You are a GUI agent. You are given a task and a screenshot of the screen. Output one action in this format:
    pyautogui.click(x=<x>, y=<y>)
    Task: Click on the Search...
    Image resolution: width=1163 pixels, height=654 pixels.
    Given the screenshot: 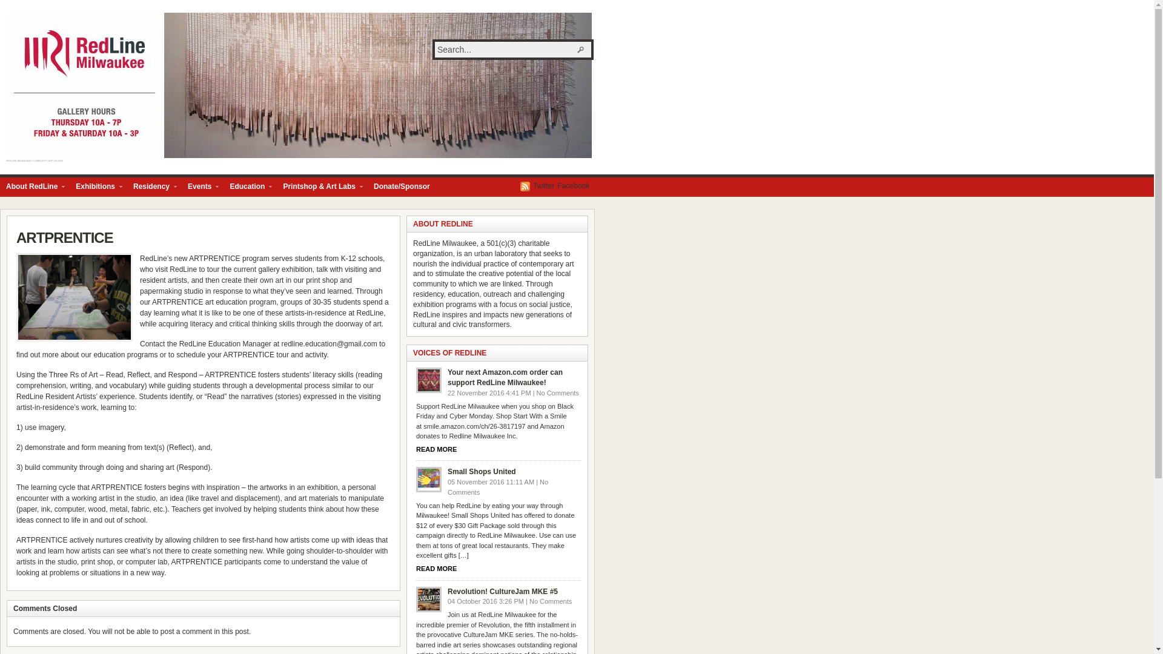 What is the action you would take?
    pyautogui.click(x=506, y=50)
    